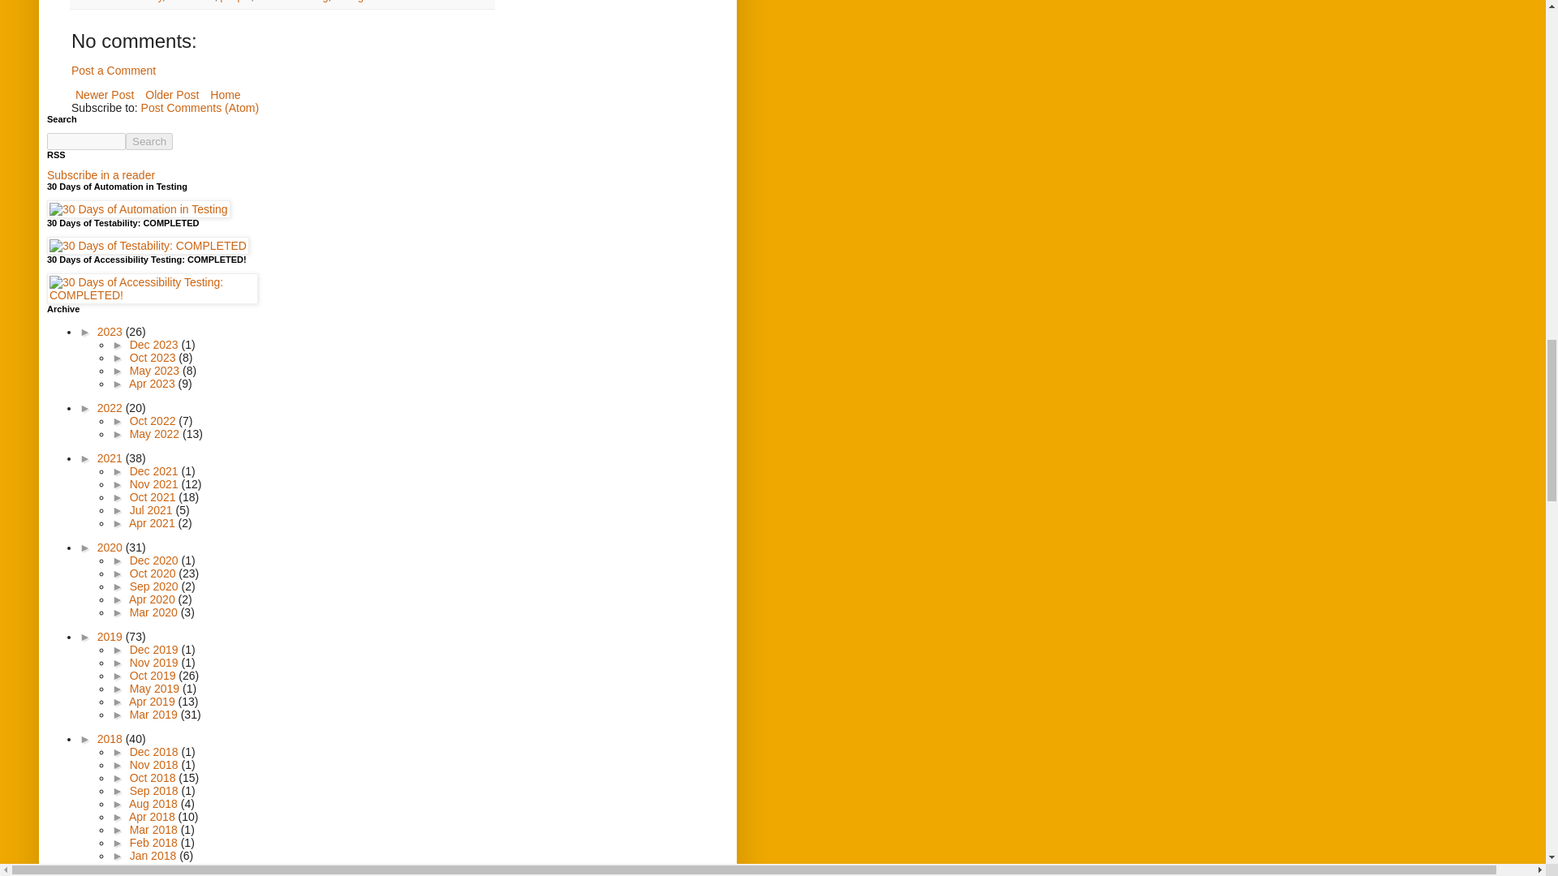 This screenshot has width=1558, height=876. What do you see at coordinates (172, 94) in the screenshot?
I see `Older Post` at bounding box center [172, 94].